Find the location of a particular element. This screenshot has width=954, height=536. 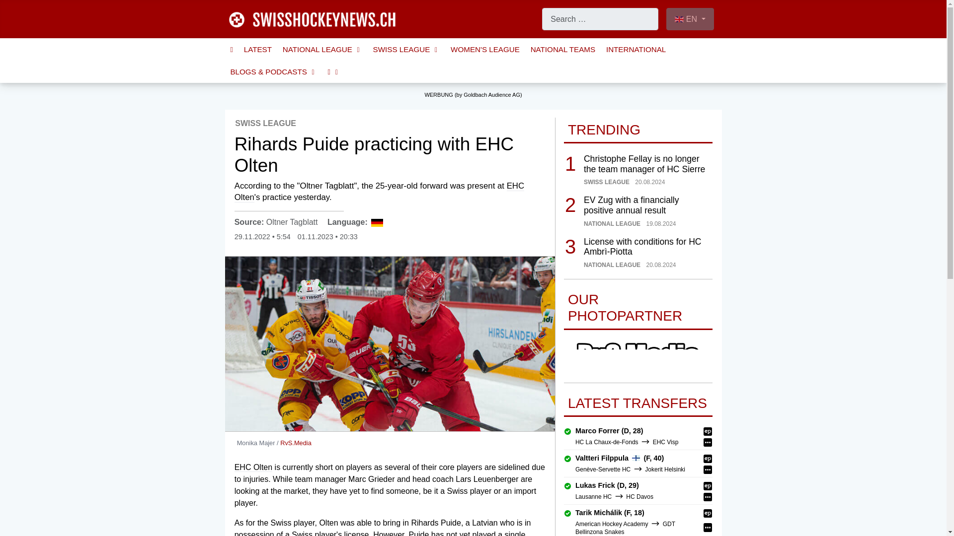

NATIONAL LEAGUE is located at coordinates (322, 49).